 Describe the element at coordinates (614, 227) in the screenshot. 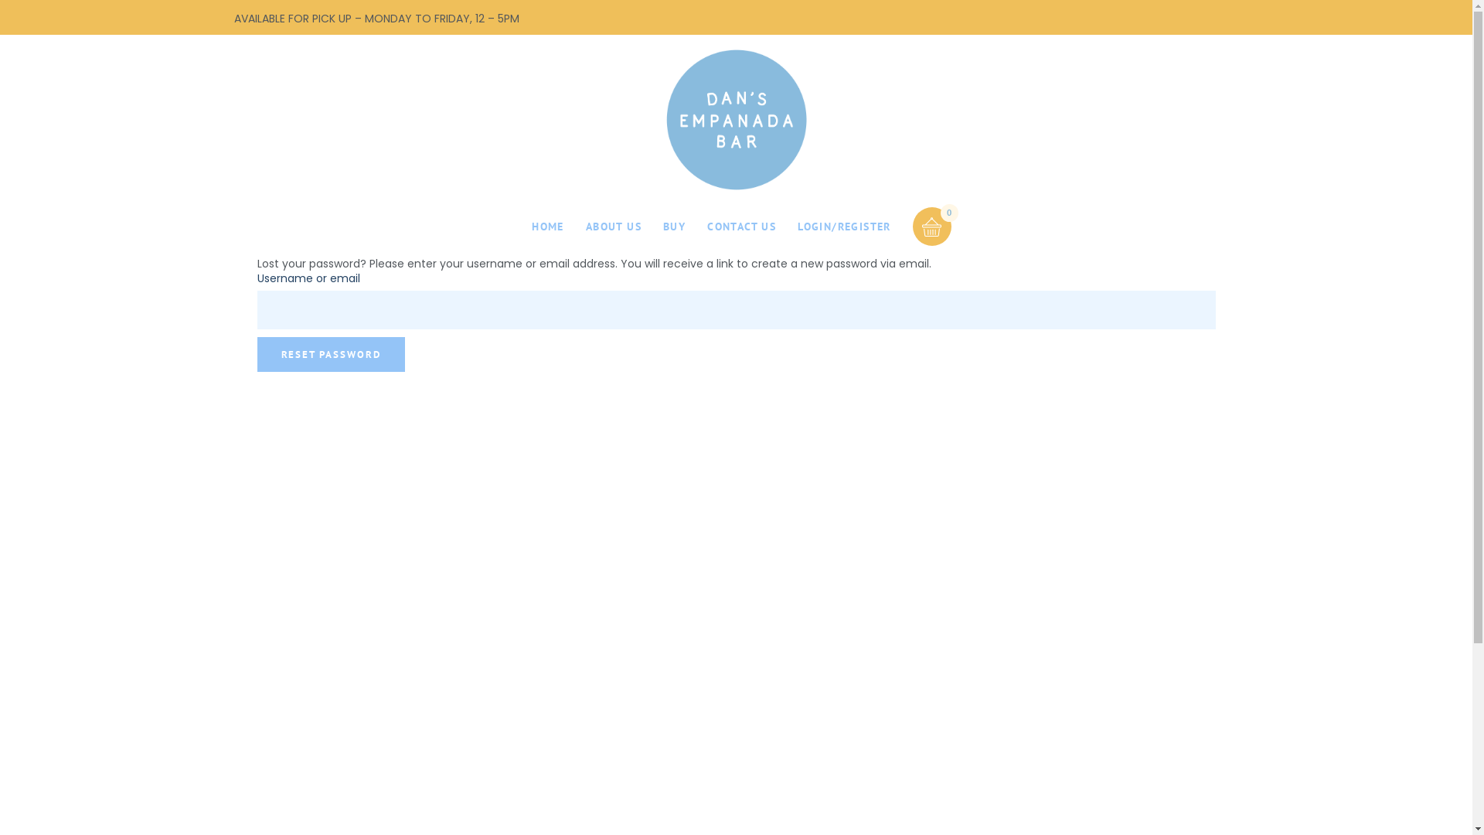

I see `ABOUT US` at that location.